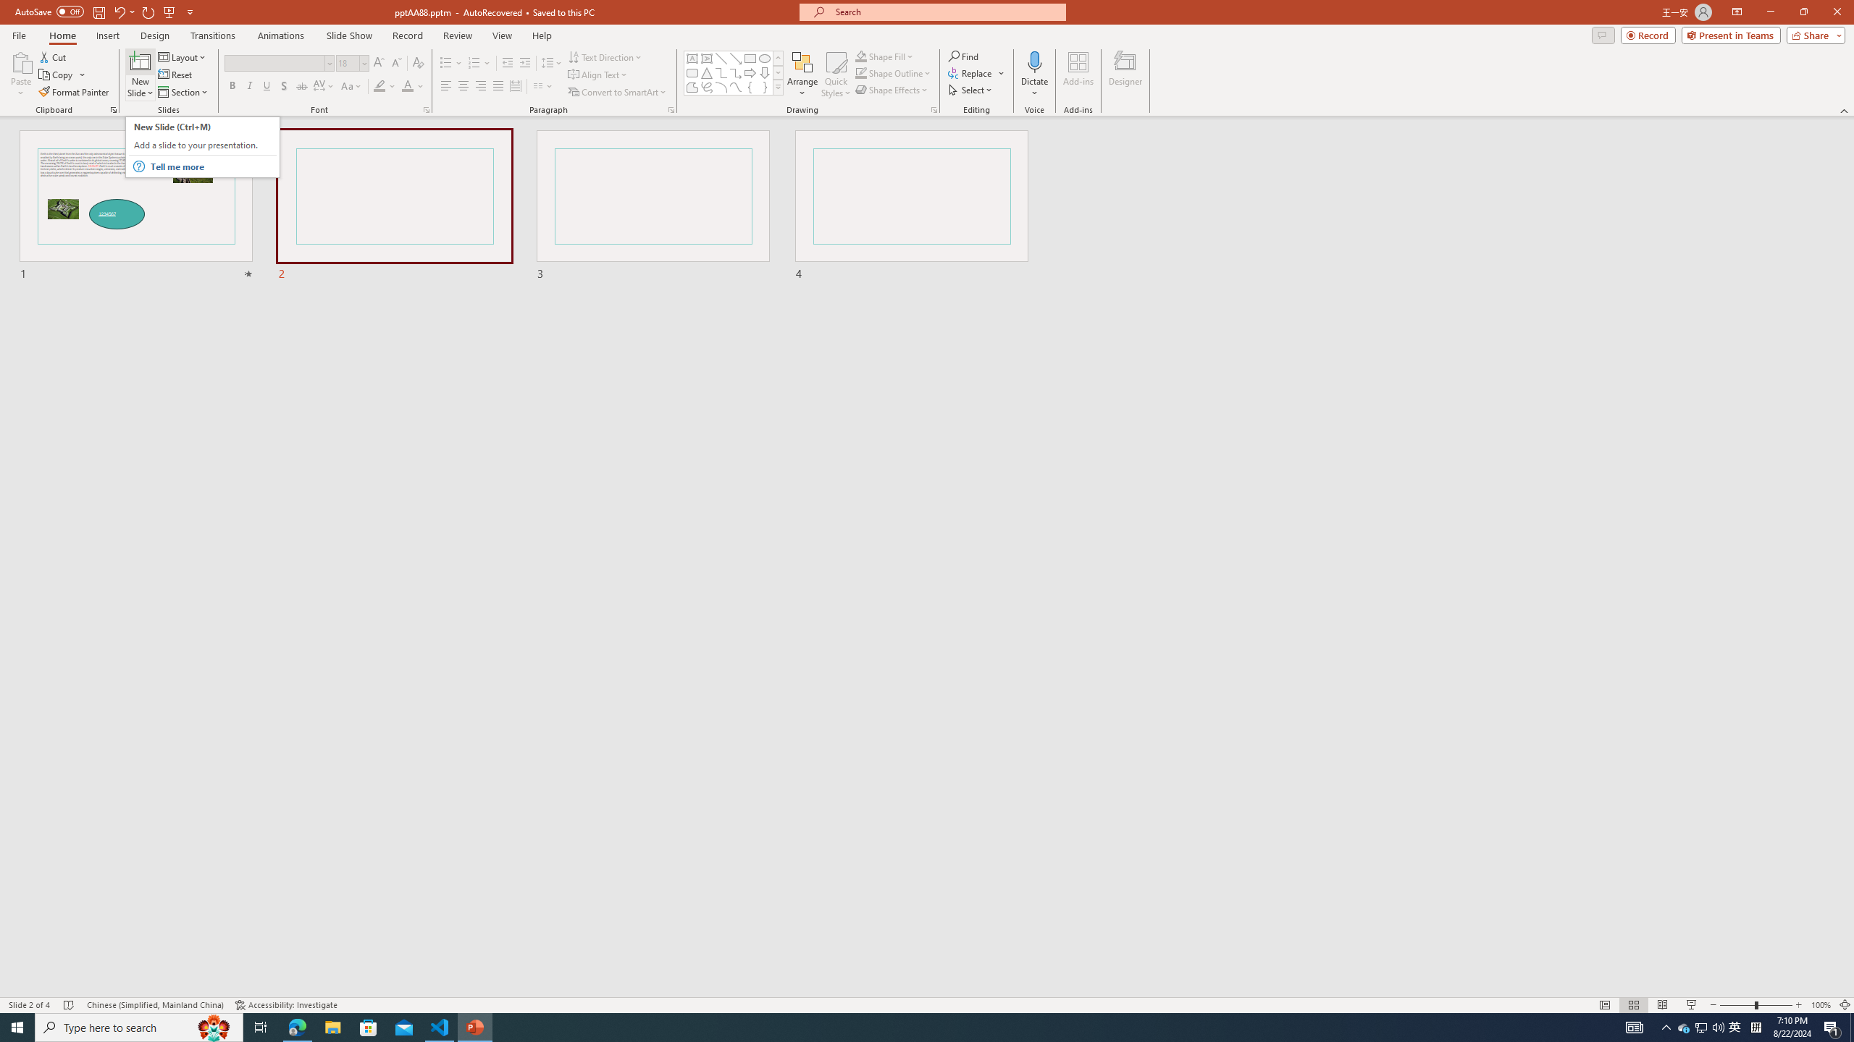 This screenshot has height=1042, width=1854. Describe the element at coordinates (113, 110) in the screenshot. I see `Office Clipboard...` at that location.